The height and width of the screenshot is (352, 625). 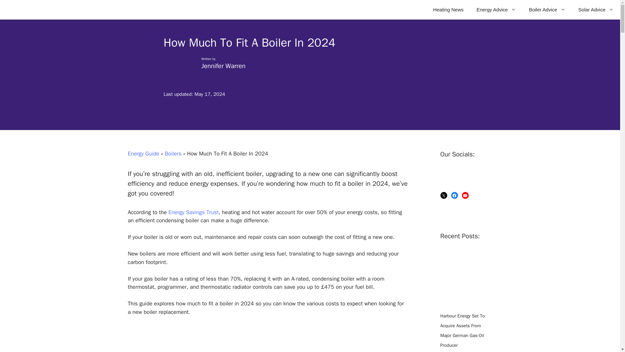 What do you see at coordinates (33, 10) in the screenshot?
I see `Energy Guide` at bounding box center [33, 10].